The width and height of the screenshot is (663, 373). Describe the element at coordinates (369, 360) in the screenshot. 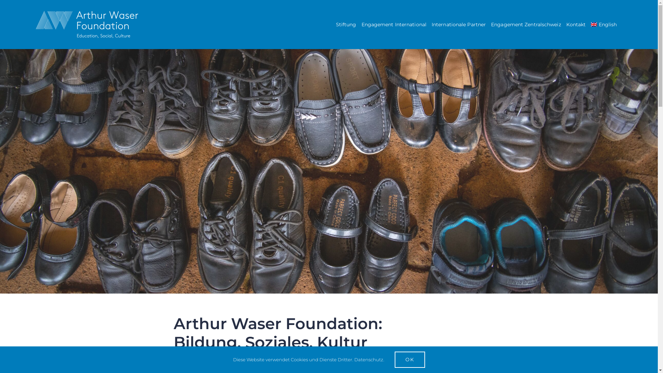

I see `Datenschutz.` at that location.